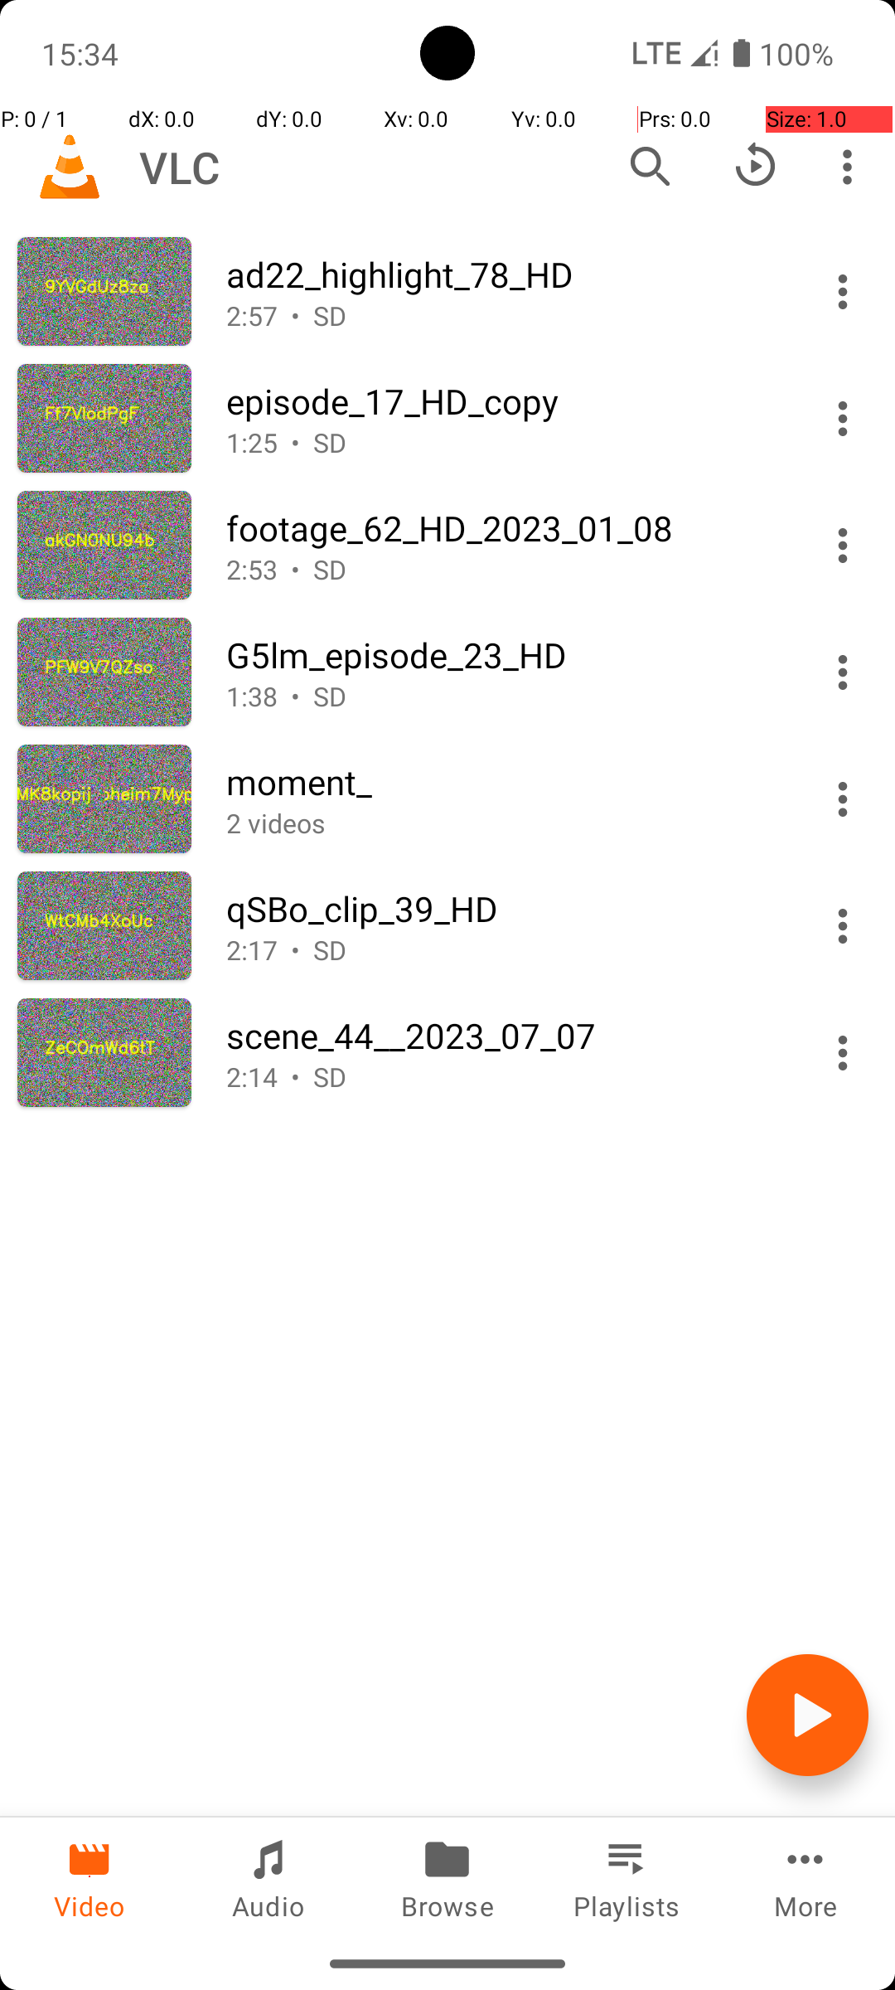 This screenshot has width=895, height=1990. I want to click on scene_44__2023_07_07, so click(504, 1035).